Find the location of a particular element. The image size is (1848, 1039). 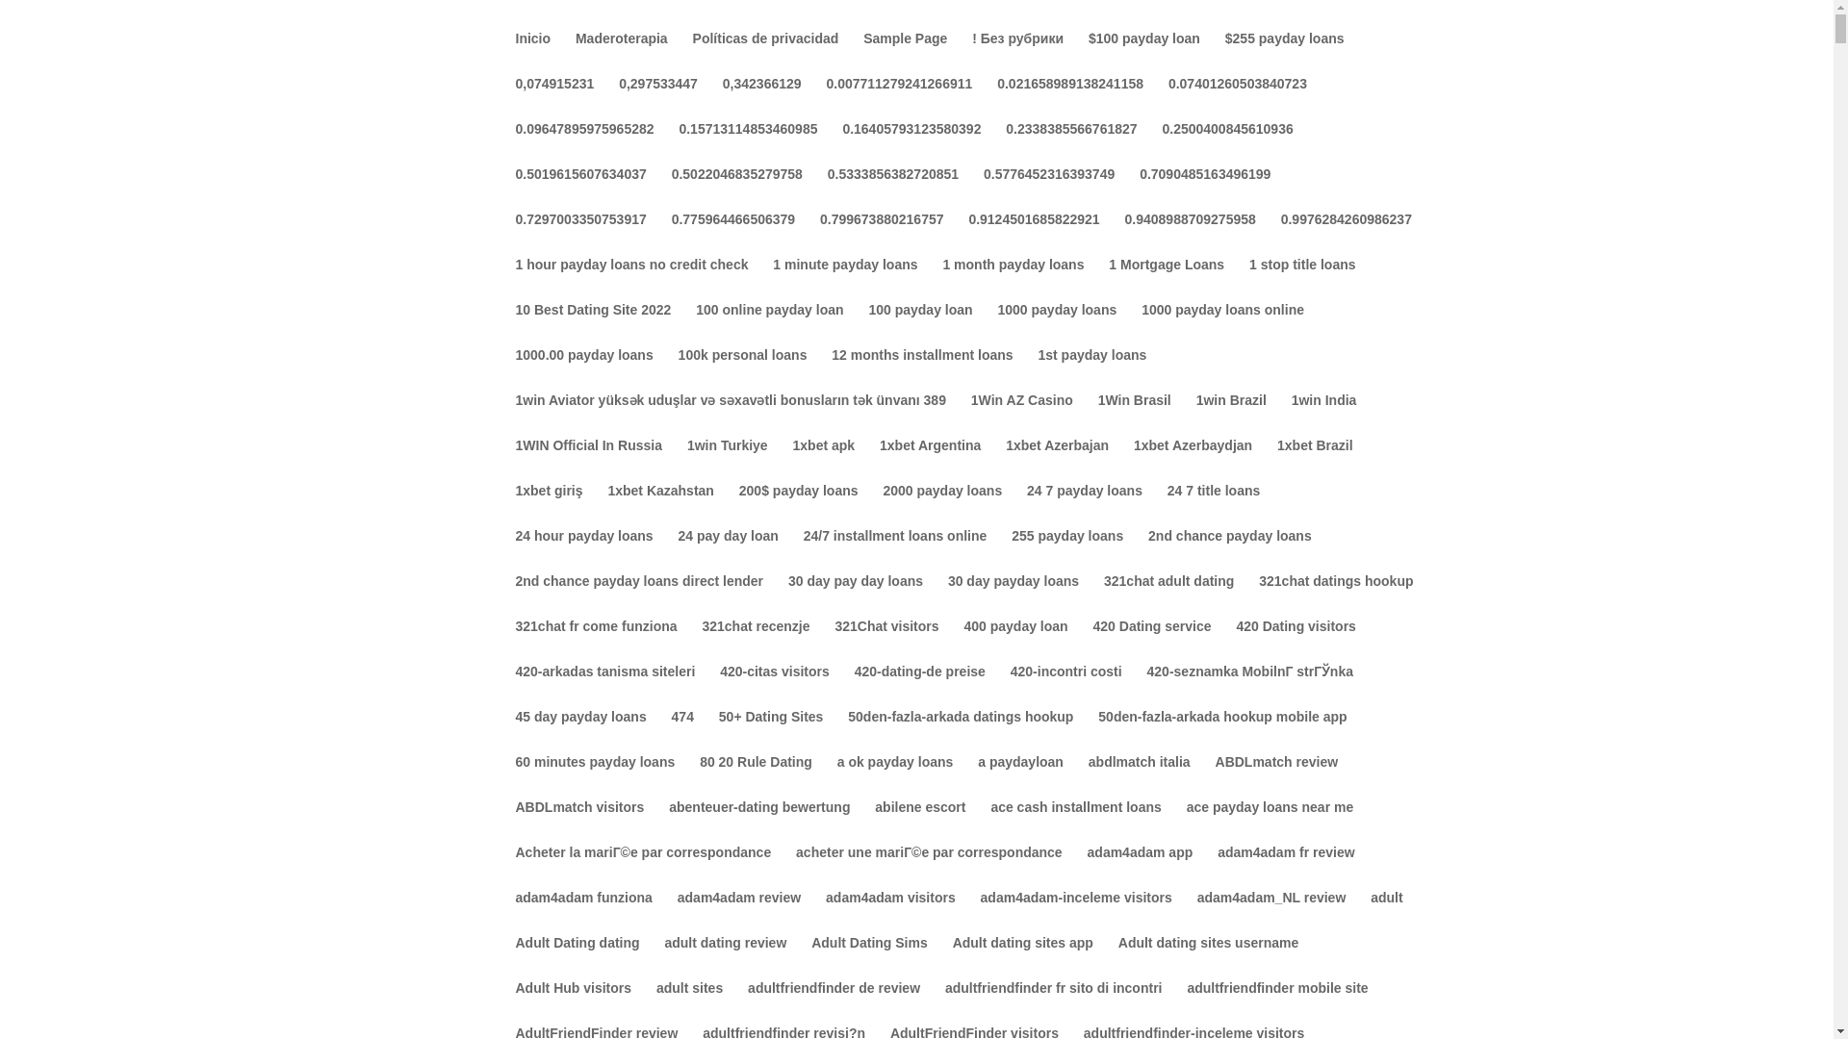

0.07401260503840723 is located at coordinates (1237, 99).